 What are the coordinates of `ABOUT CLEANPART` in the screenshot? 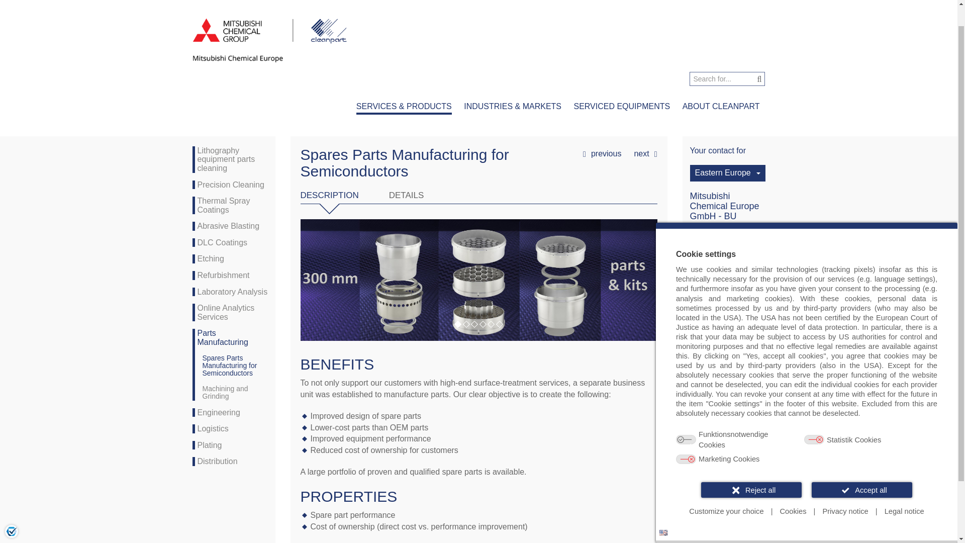 It's located at (721, 107).